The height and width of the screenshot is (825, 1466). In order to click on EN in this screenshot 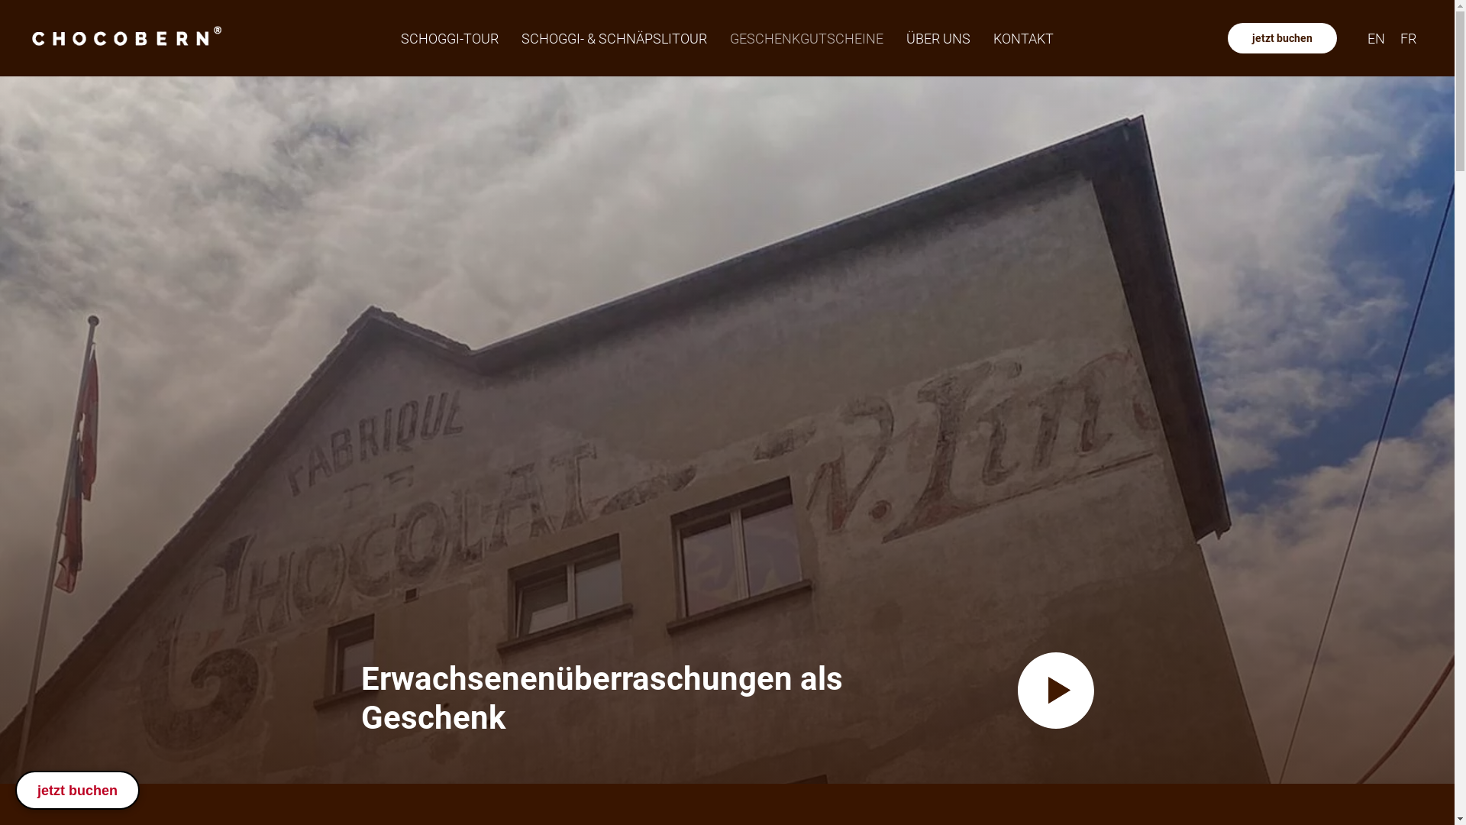, I will do `click(1376, 38)`.